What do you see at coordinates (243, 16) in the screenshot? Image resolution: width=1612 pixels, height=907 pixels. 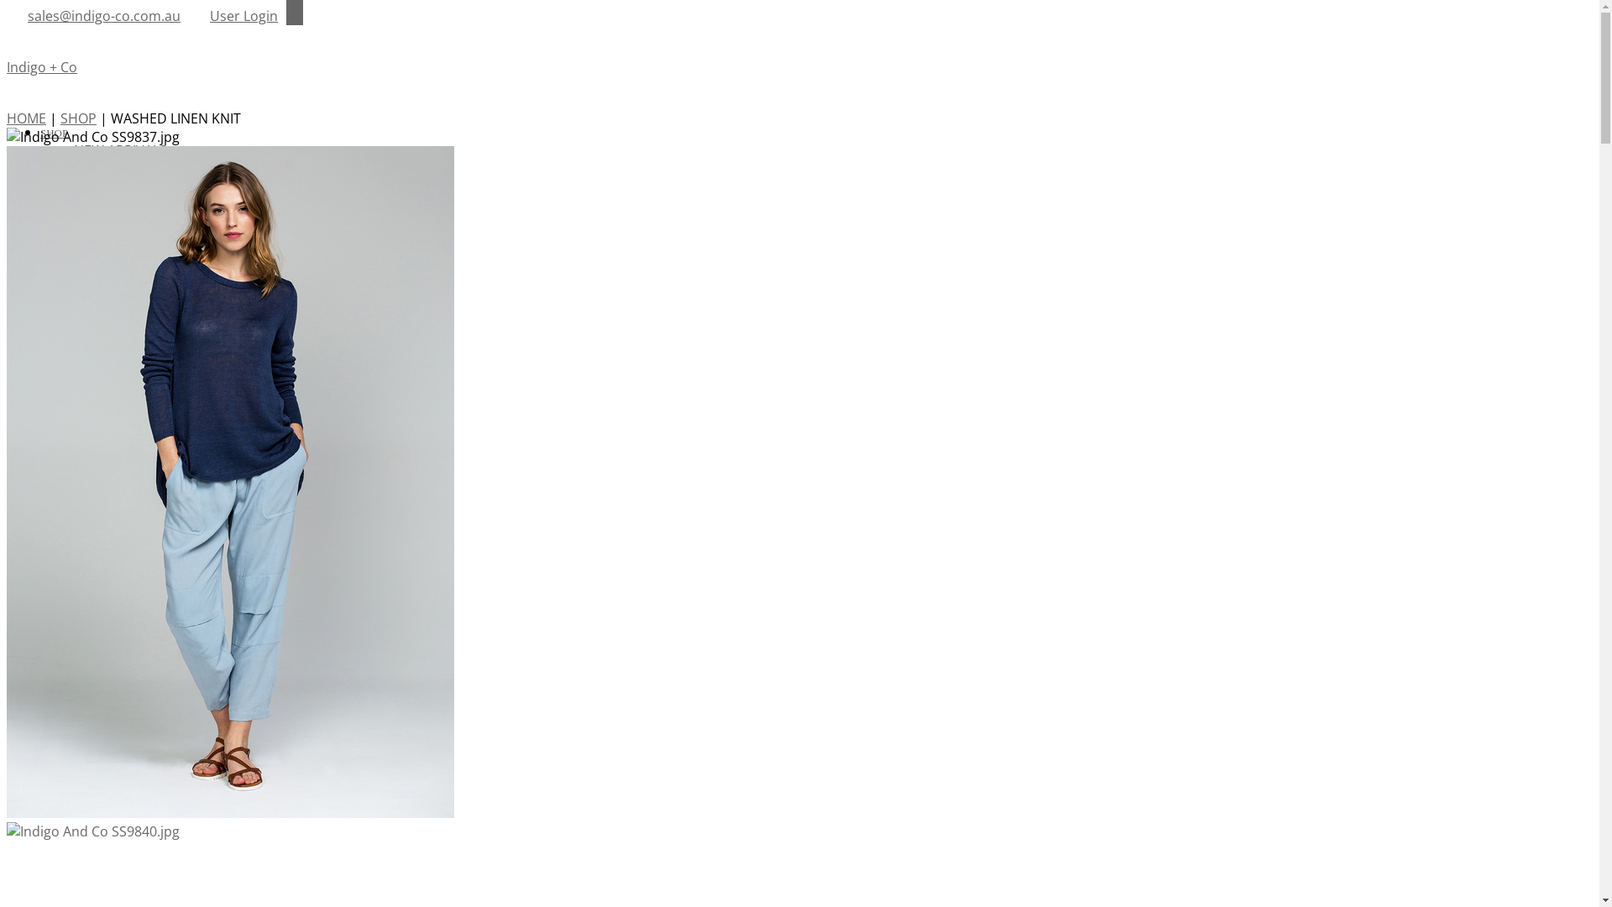 I see `User Login` at bounding box center [243, 16].